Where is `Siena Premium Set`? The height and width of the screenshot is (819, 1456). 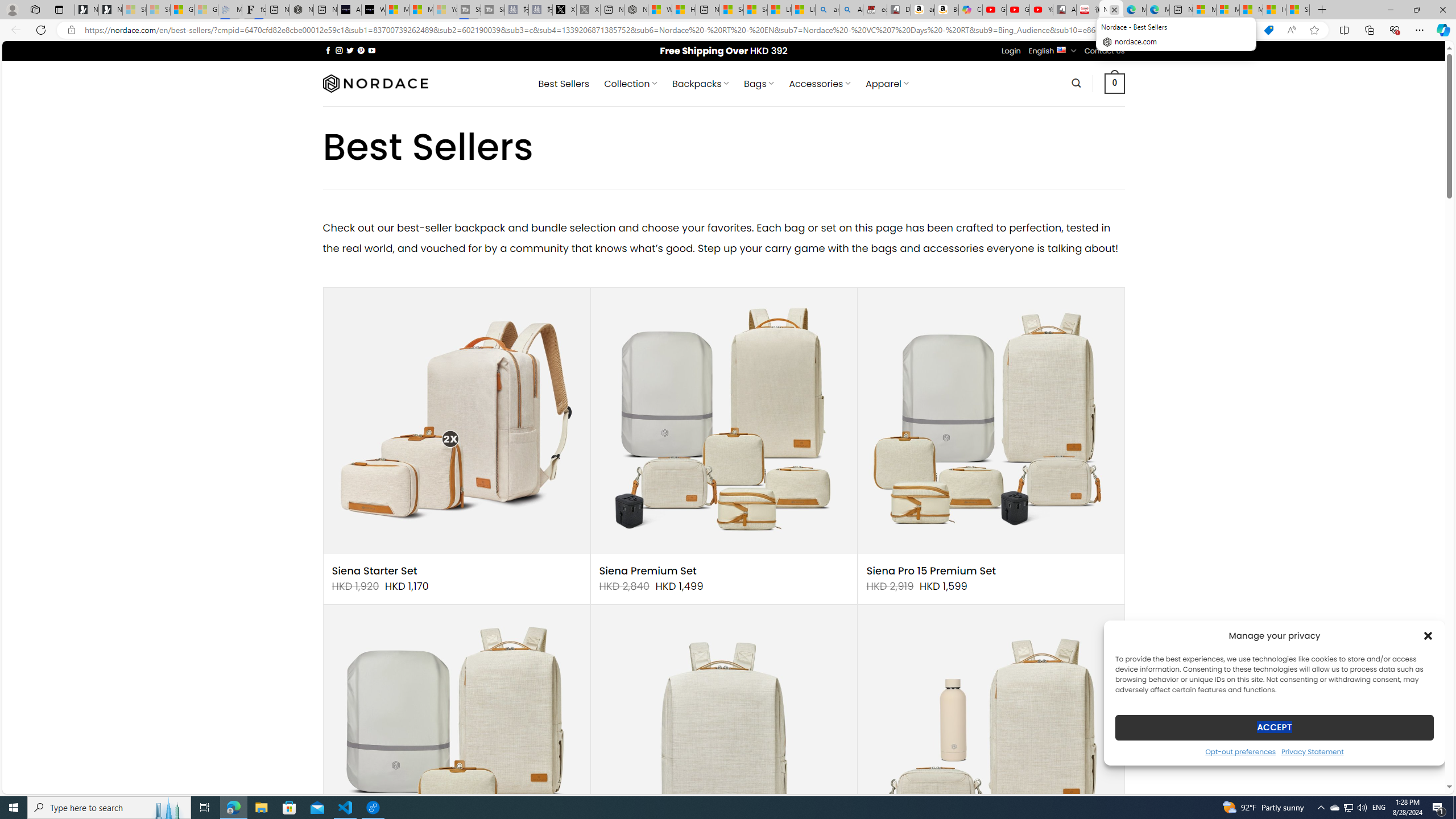 Siena Premium Set is located at coordinates (648, 571).